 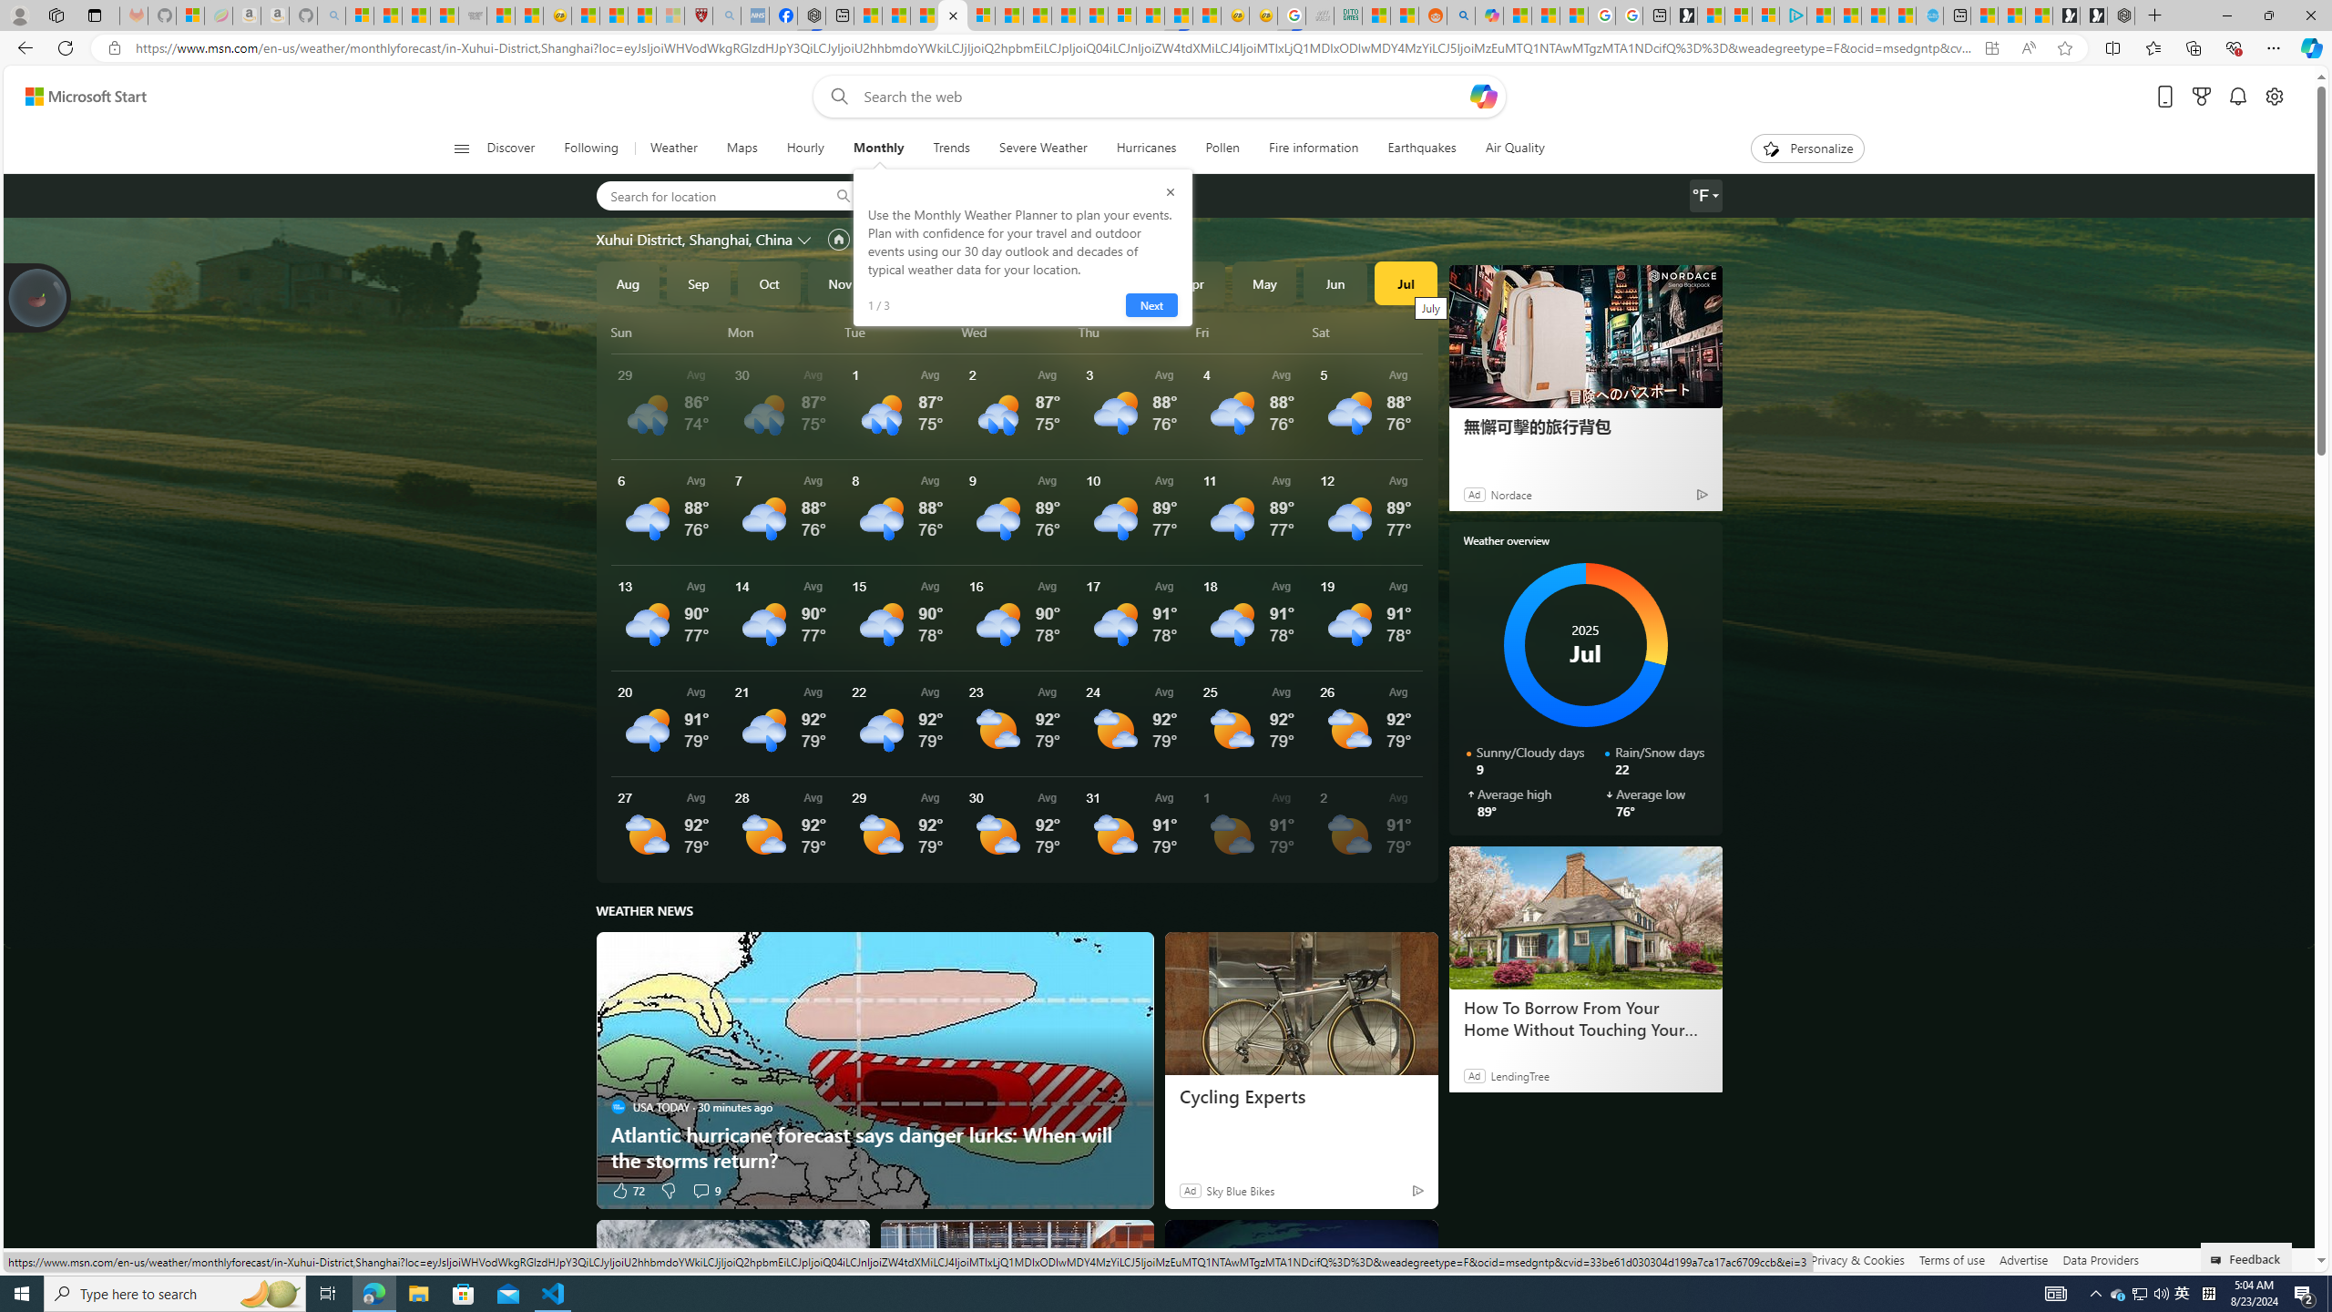 What do you see at coordinates (1514, 149) in the screenshot?
I see `Air Quality` at bounding box center [1514, 149].